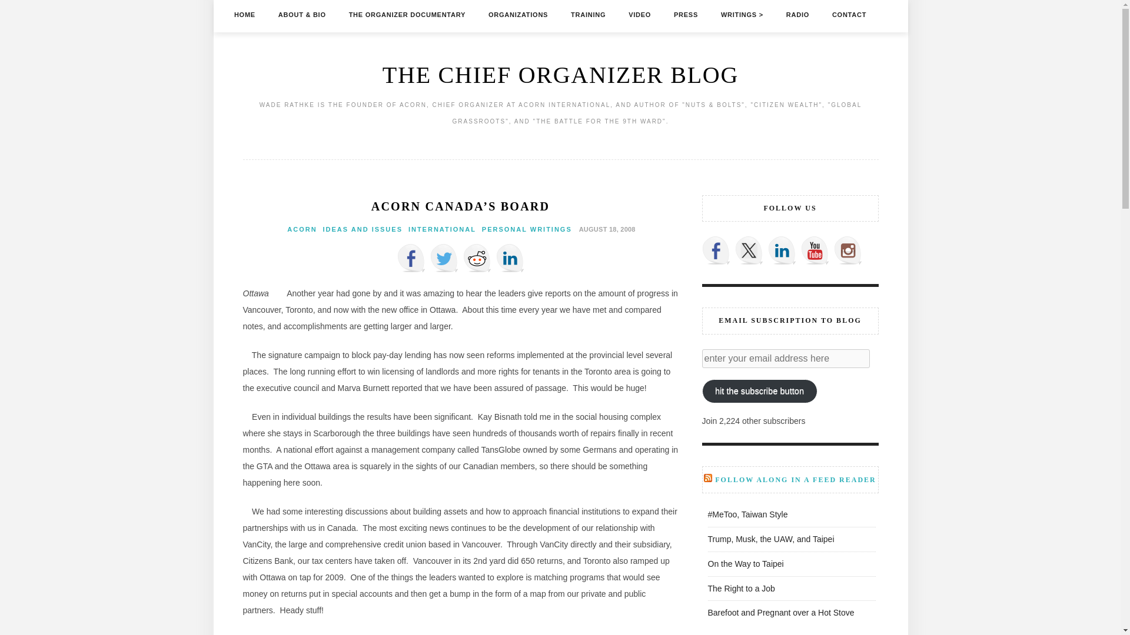 Image resolution: width=1130 pixels, height=635 pixels. What do you see at coordinates (441, 229) in the screenshot?
I see `INTERNATIONAL` at bounding box center [441, 229].